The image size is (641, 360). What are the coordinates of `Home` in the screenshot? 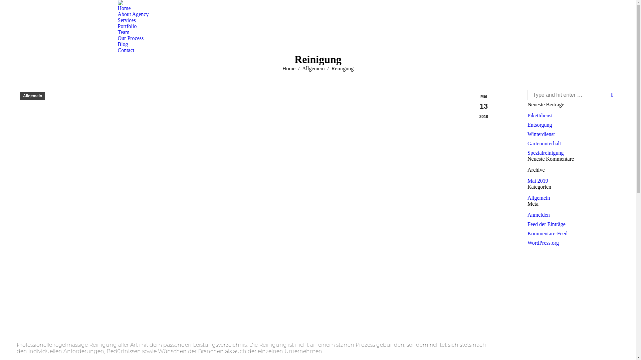 It's located at (289, 69).